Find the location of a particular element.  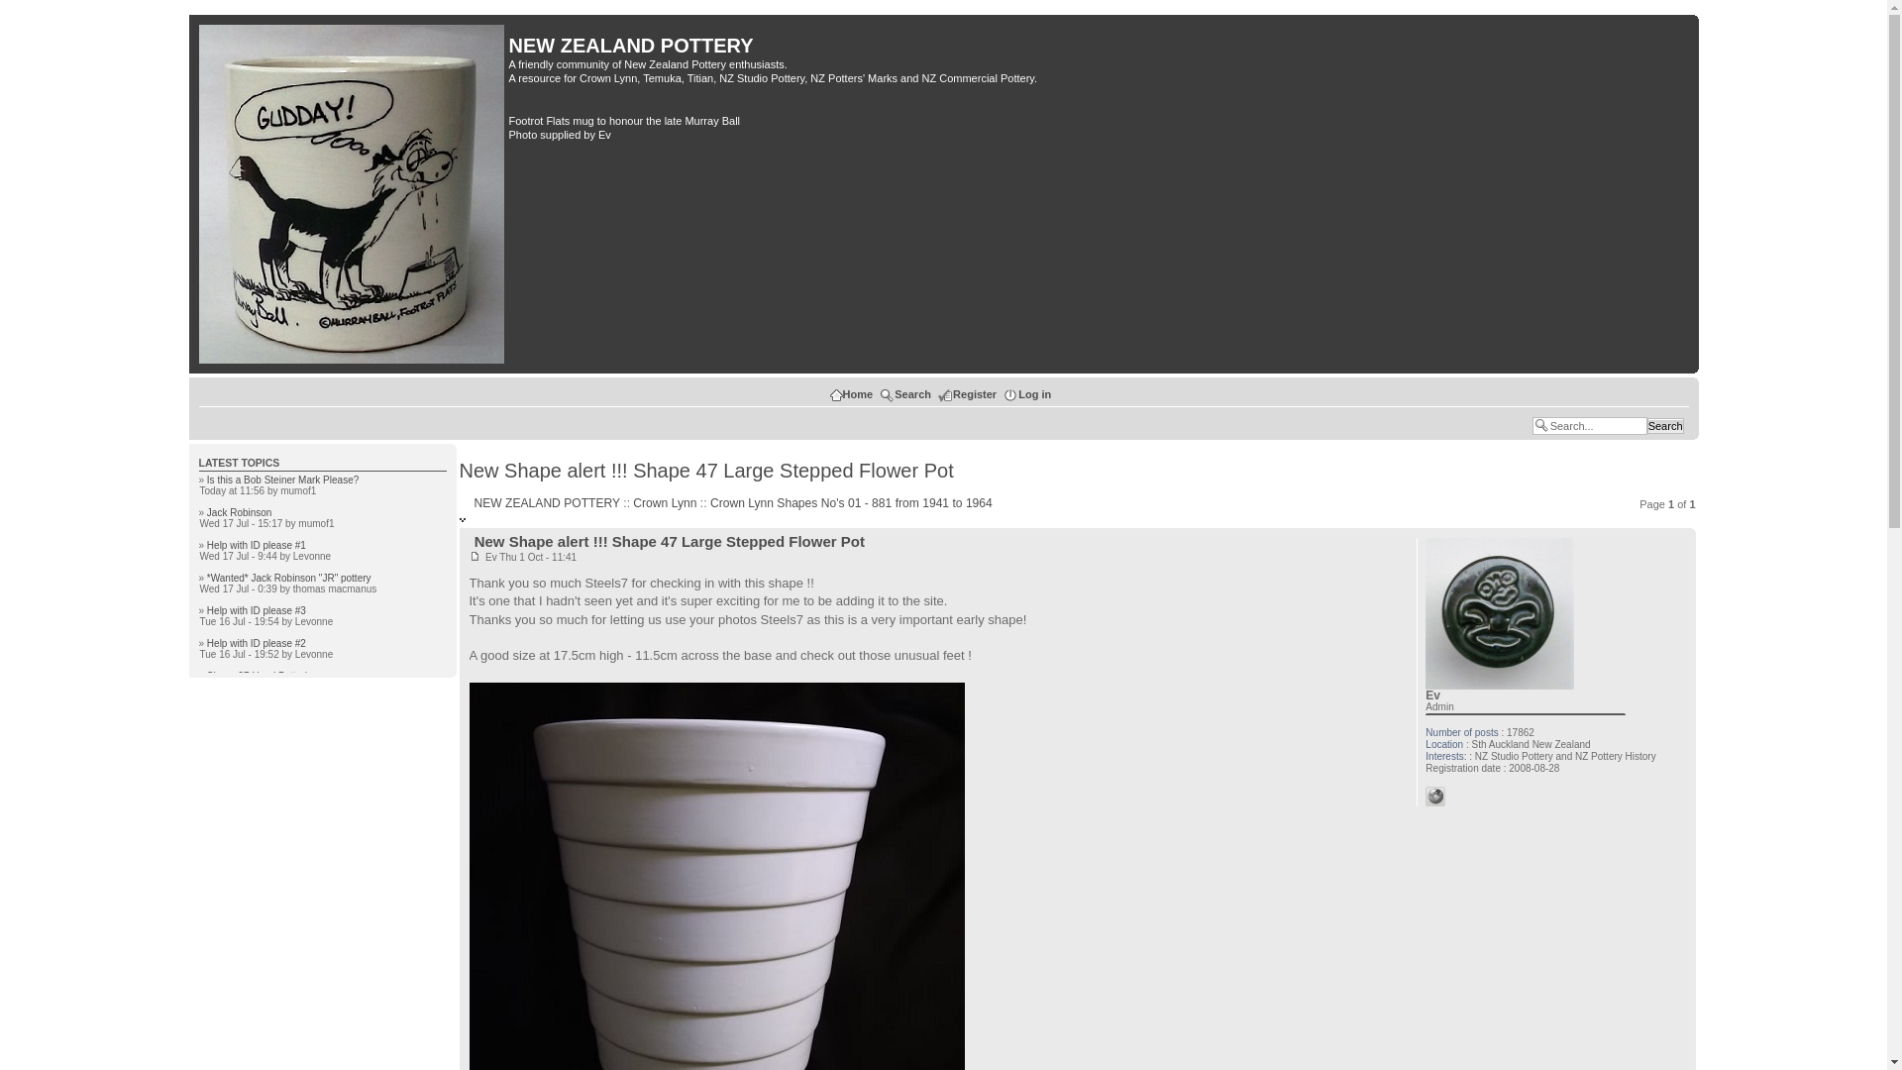

Search is located at coordinates (1664, 426).